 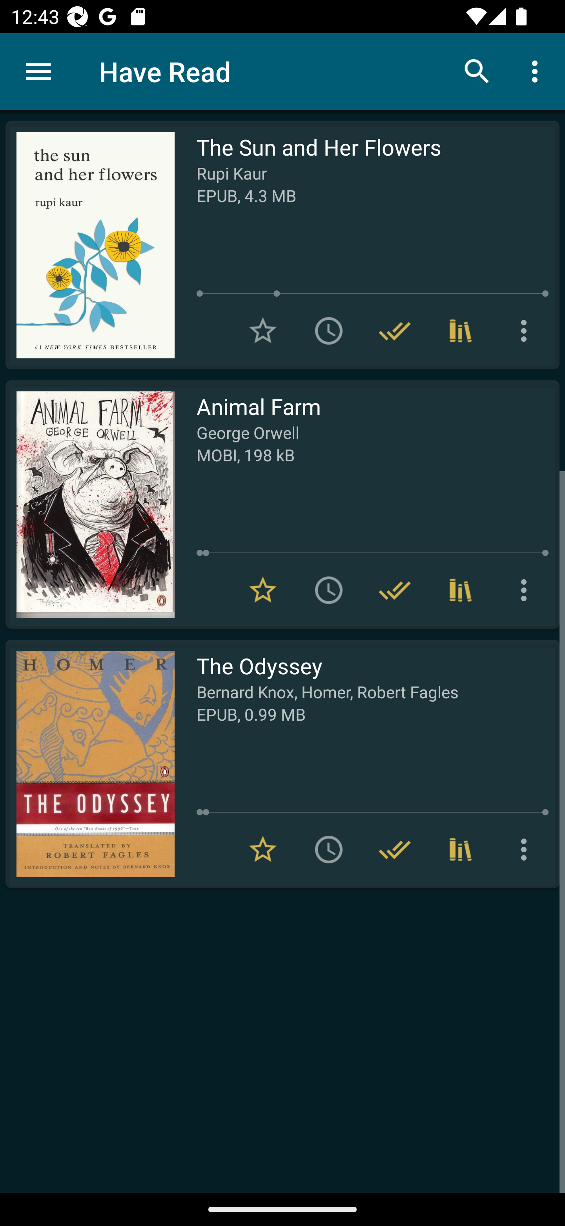 What do you see at coordinates (395, 331) in the screenshot?
I see `Remove from Have read` at bounding box center [395, 331].